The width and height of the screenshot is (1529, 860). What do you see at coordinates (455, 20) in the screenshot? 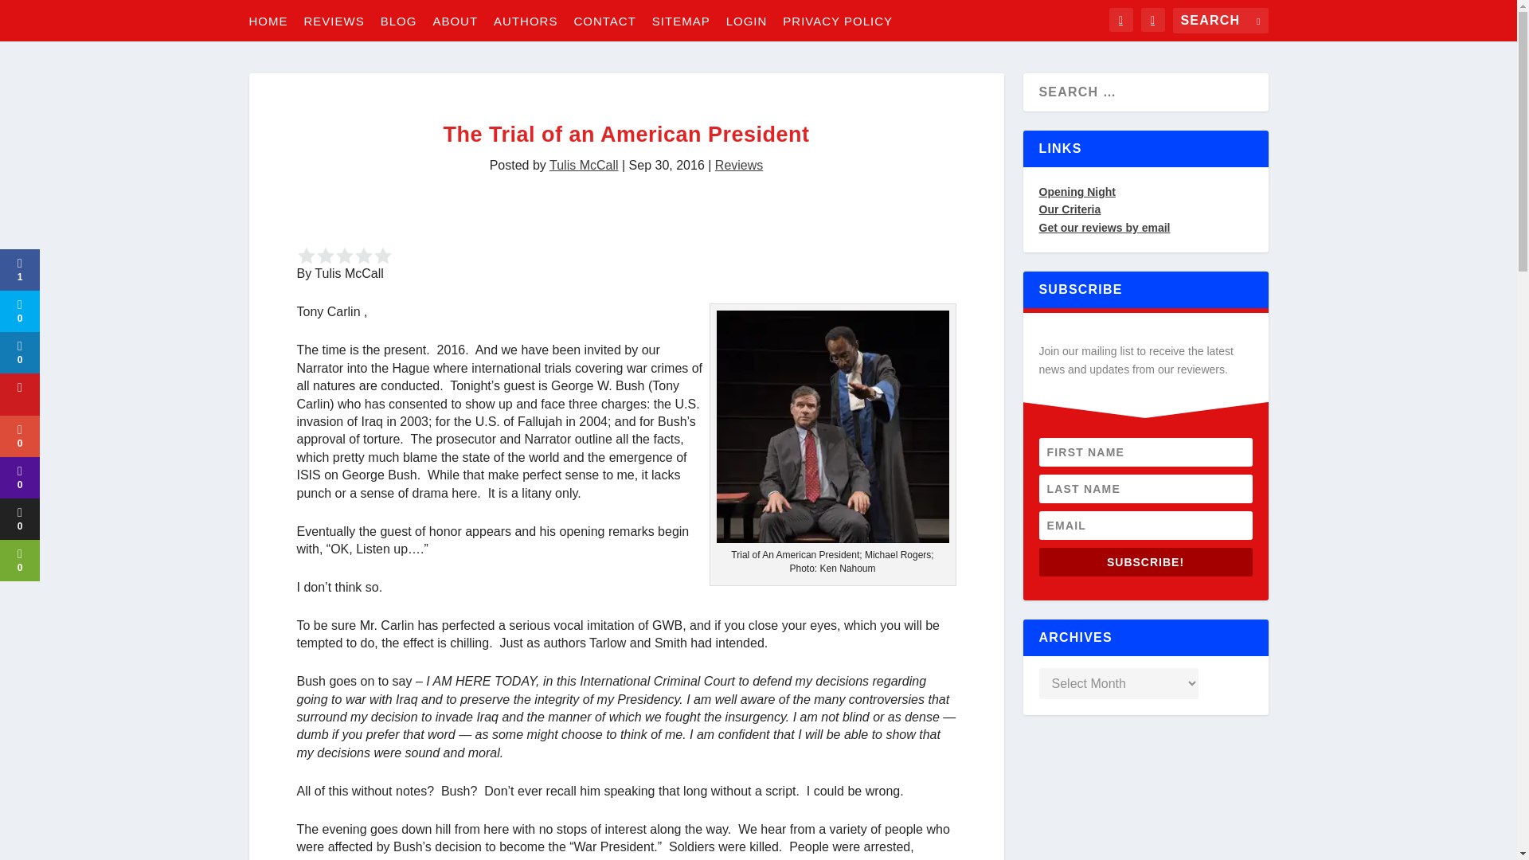
I see `ABOUT` at bounding box center [455, 20].